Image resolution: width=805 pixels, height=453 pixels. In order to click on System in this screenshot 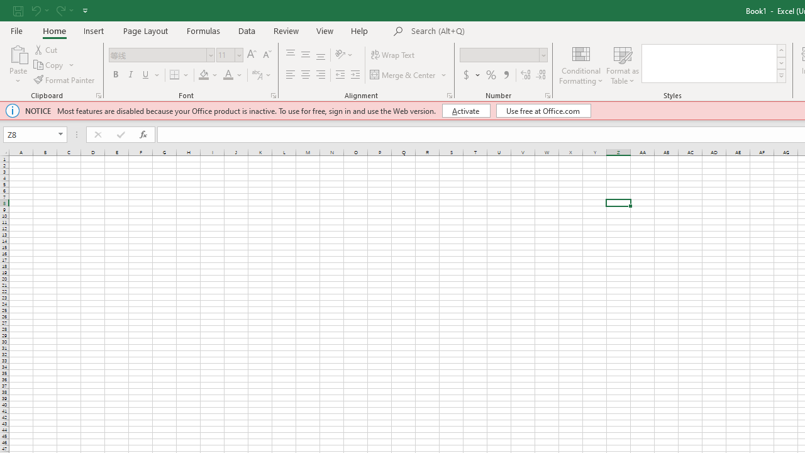, I will do `click(6, 7)`.